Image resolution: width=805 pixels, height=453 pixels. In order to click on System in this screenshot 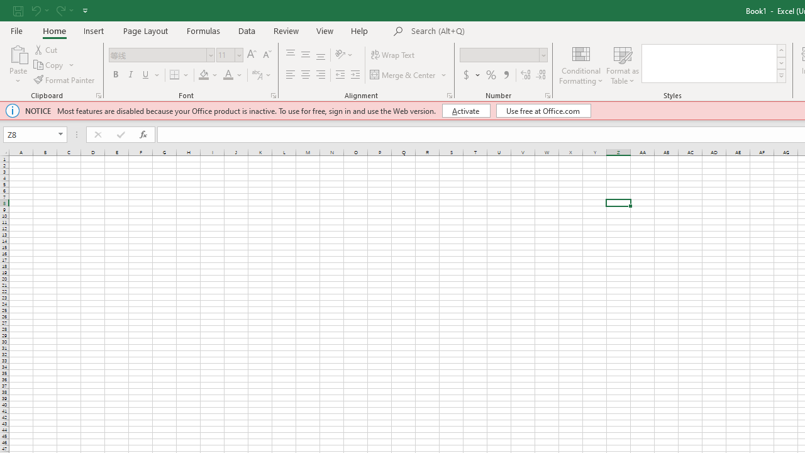, I will do `click(6, 7)`.